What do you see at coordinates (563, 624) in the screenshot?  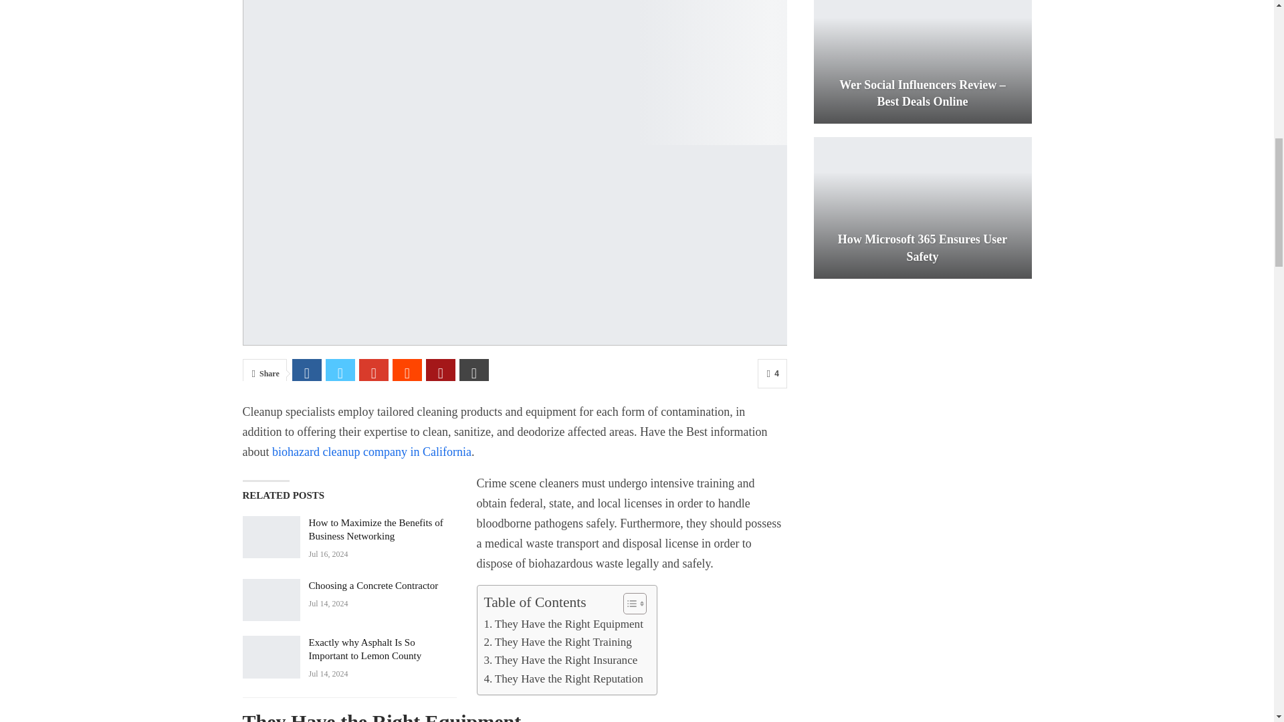 I see `They Have the Right Equipment` at bounding box center [563, 624].